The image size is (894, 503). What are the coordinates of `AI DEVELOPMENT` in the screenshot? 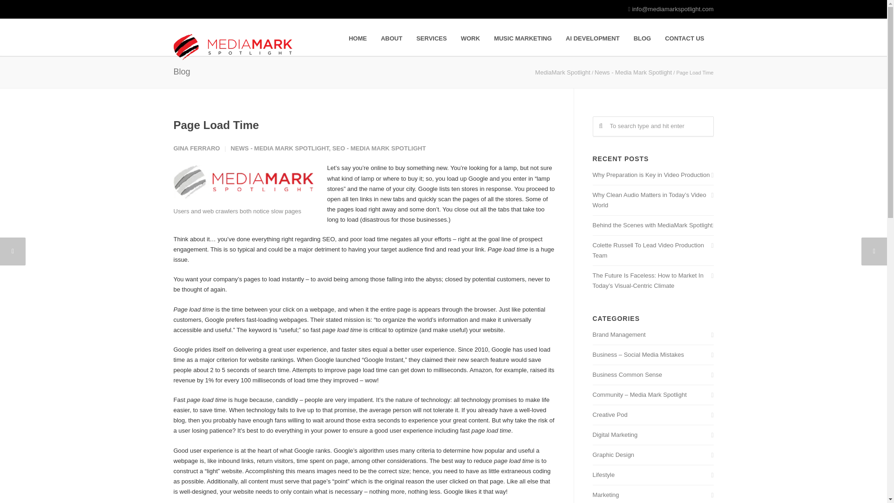 It's located at (592, 38).